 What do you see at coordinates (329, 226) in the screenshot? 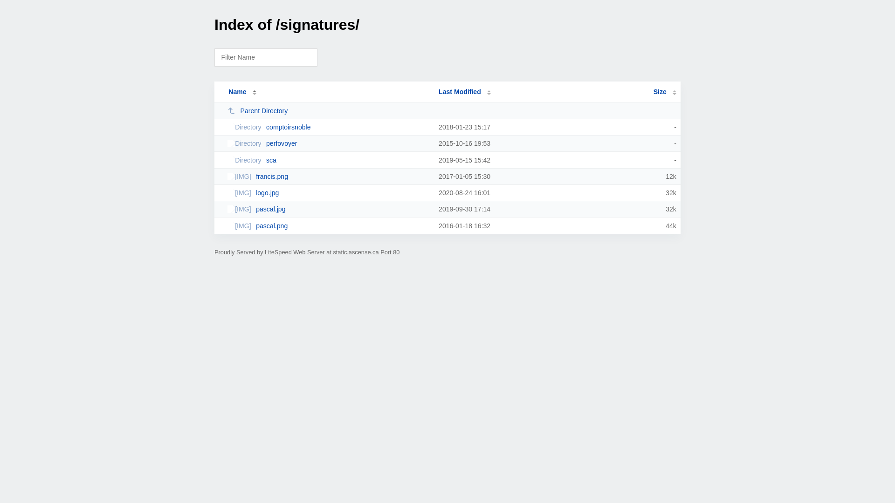
I see `pascal.png` at bounding box center [329, 226].